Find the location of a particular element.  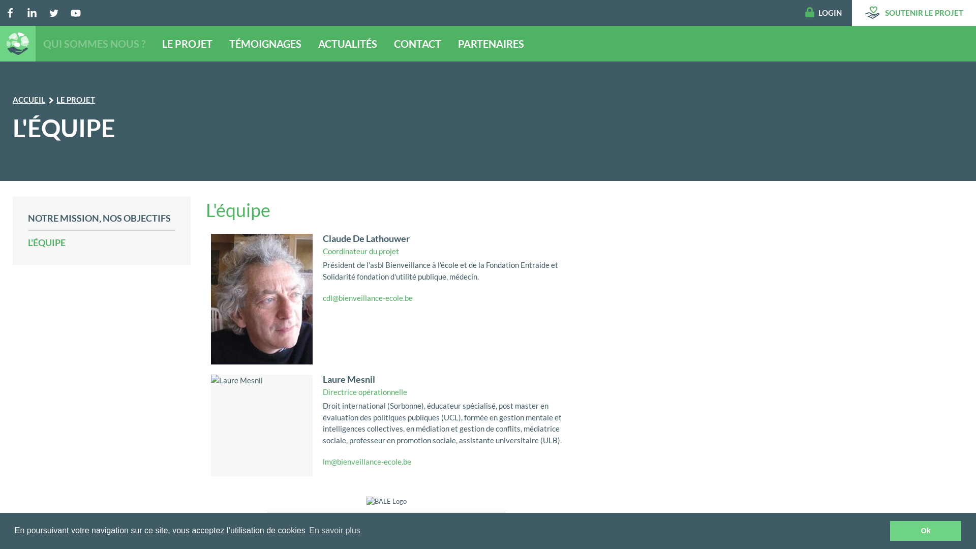

LE PROJET is located at coordinates (76, 100).